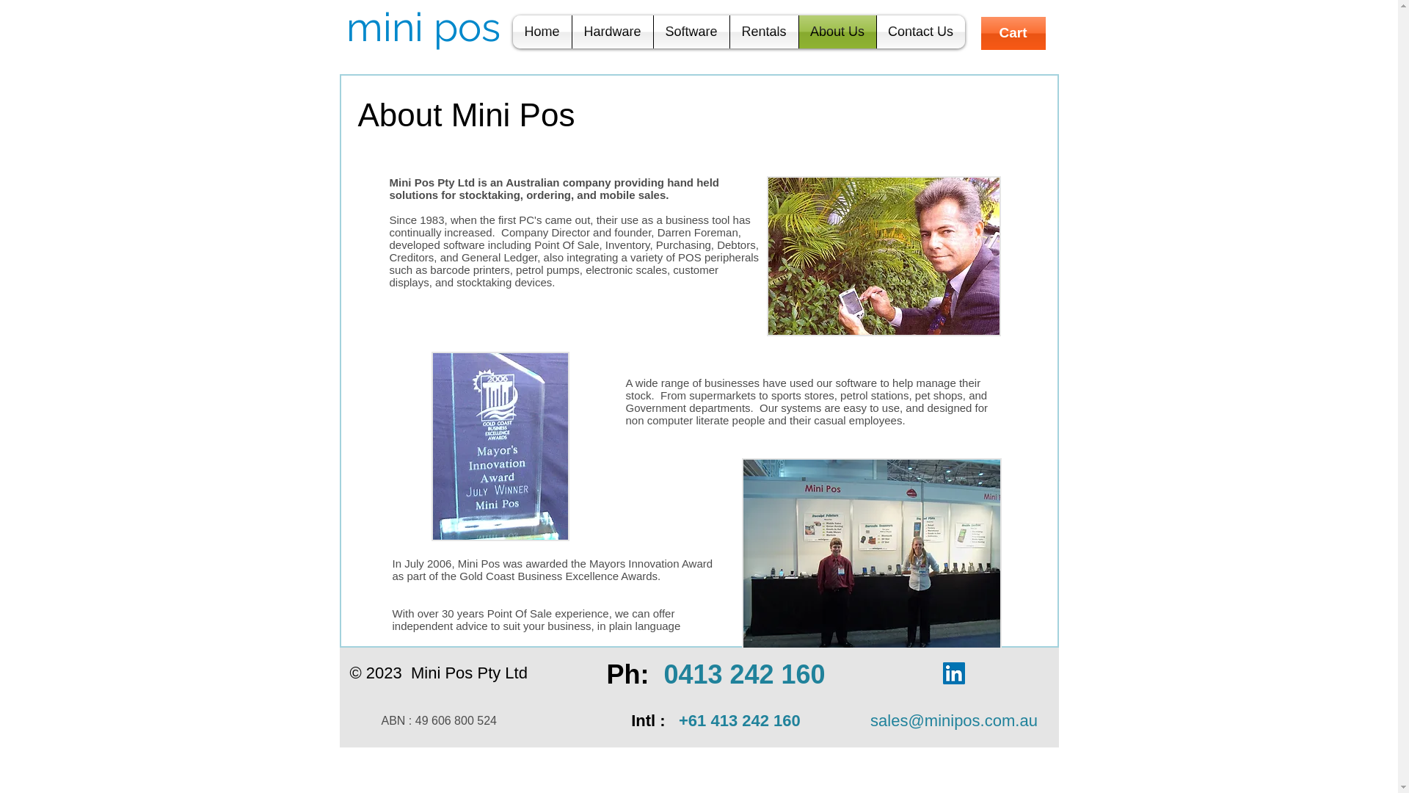 Image resolution: width=1409 pixels, height=793 pixels. Describe the element at coordinates (884, 256) in the screenshot. I see `garden.jpg` at that location.